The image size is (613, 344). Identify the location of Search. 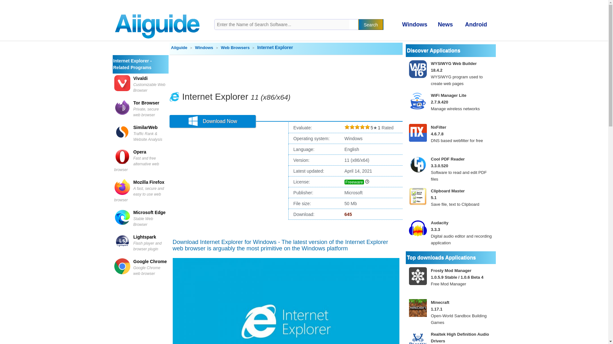
(370, 24).